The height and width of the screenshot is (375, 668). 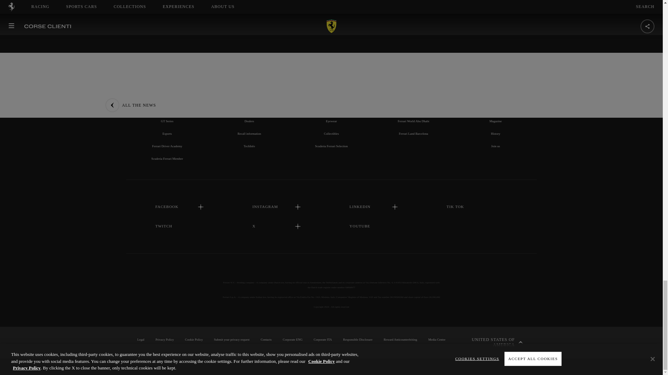 What do you see at coordinates (167, 71) in the screenshot?
I see `Scuderia Ferrari HP` at bounding box center [167, 71].